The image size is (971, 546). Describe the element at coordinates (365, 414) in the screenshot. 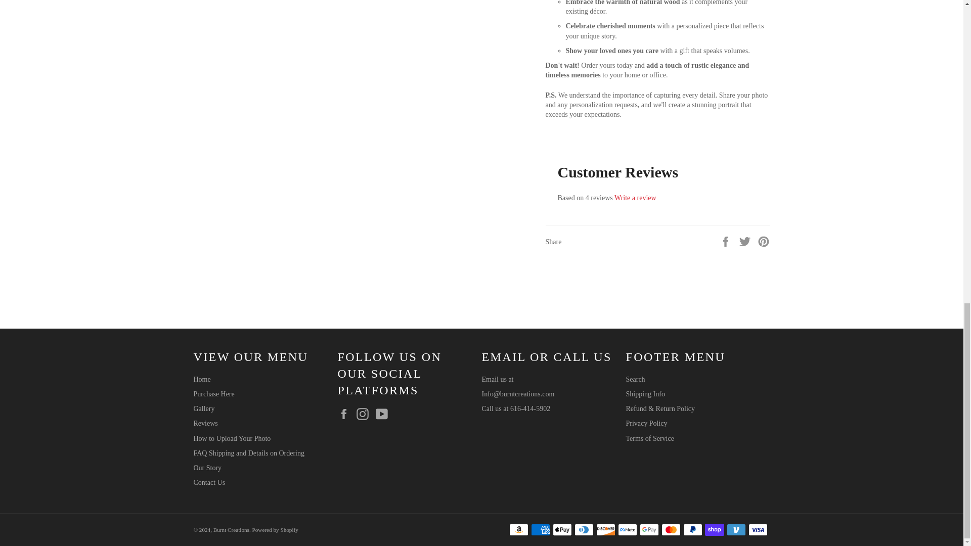

I see `Burnt Creations on Instagram` at that location.